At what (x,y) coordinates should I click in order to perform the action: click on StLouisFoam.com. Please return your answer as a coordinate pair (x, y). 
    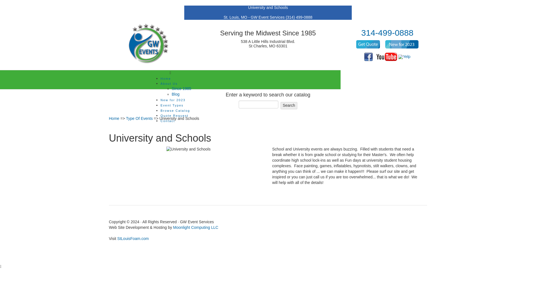
    Looking at the image, I should click on (133, 239).